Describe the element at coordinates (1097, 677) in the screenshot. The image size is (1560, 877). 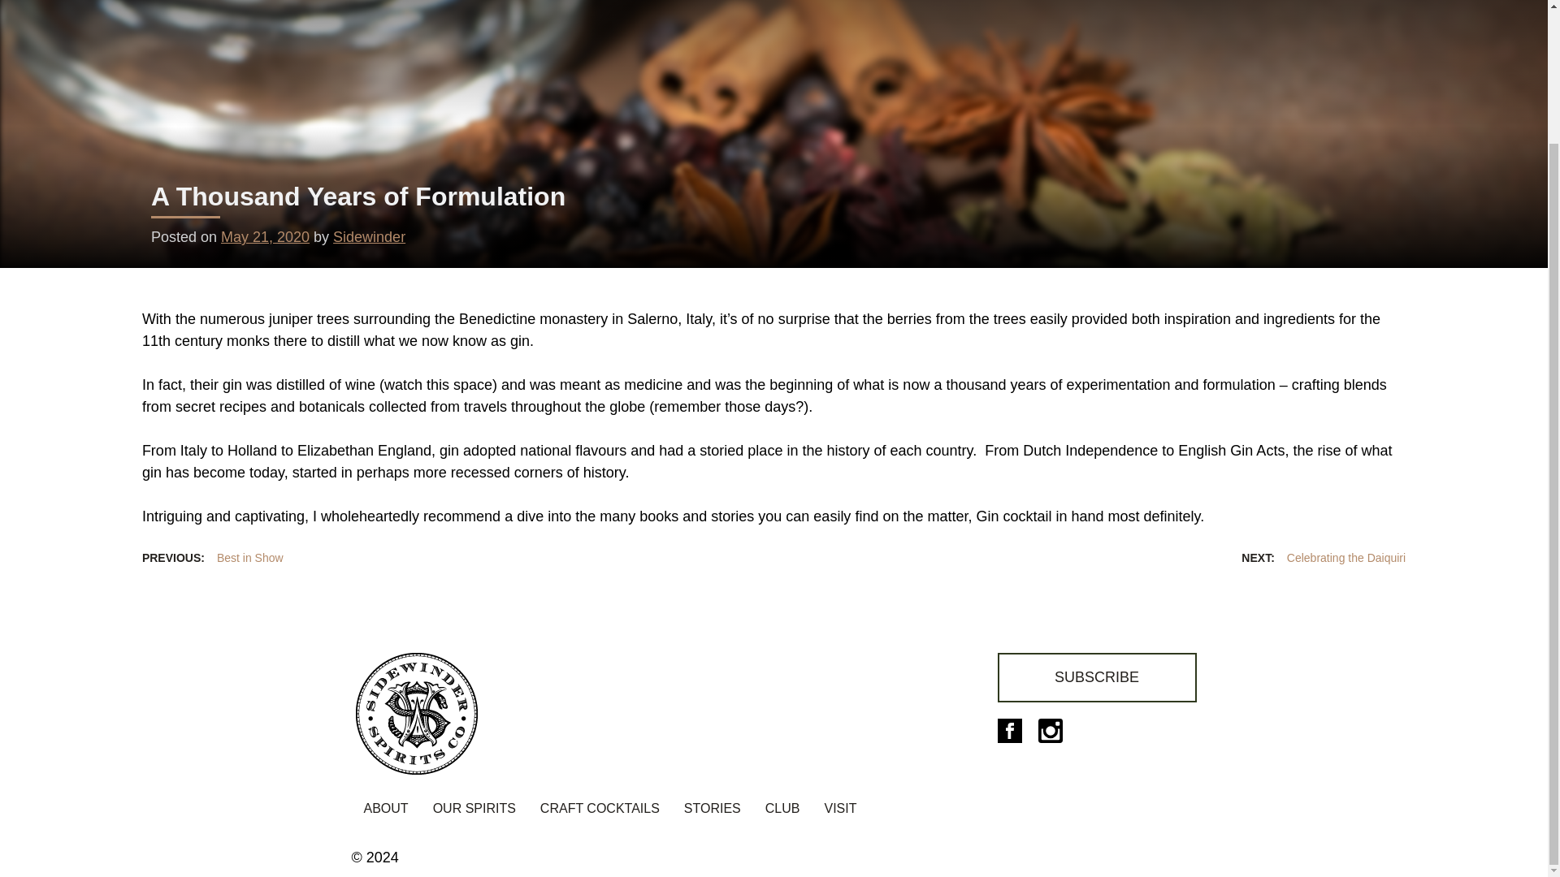
I see `SUBSCRIBE` at that location.